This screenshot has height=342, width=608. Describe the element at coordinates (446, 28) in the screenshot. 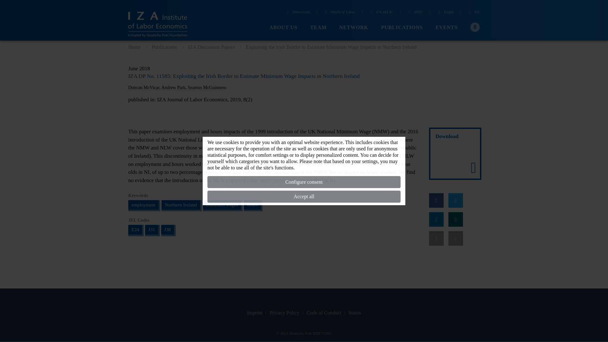

I see `EVENTS` at that location.